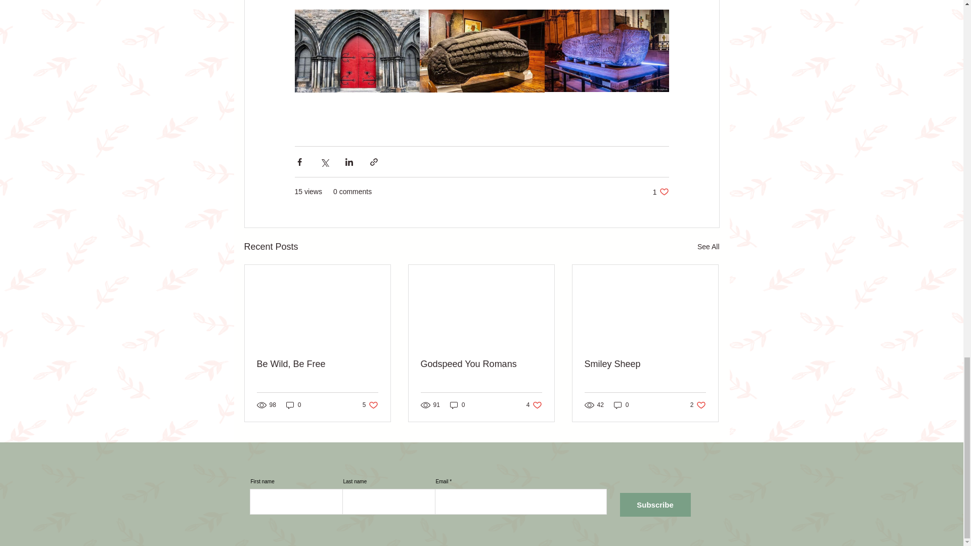  What do you see at coordinates (318, 364) in the screenshot?
I see `Godspeed You Romans` at bounding box center [318, 364].